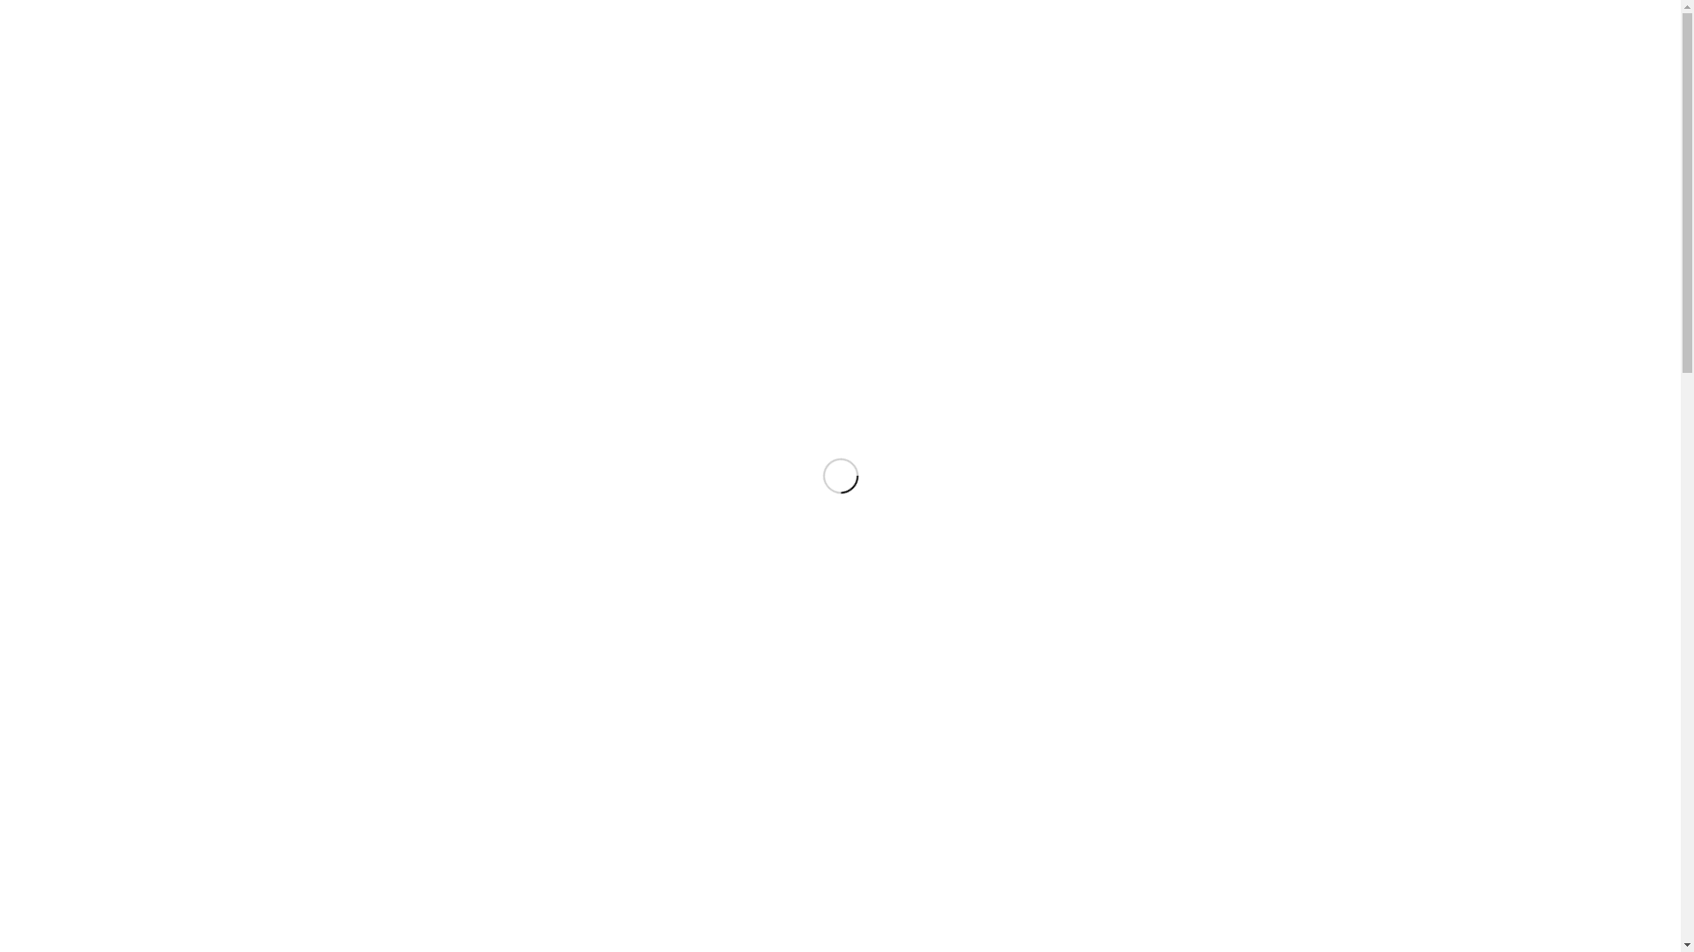 This screenshot has height=952, width=1694. Describe the element at coordinates (1080, 862) in the screenshot. I see `Computing and Digital Media` at that location.